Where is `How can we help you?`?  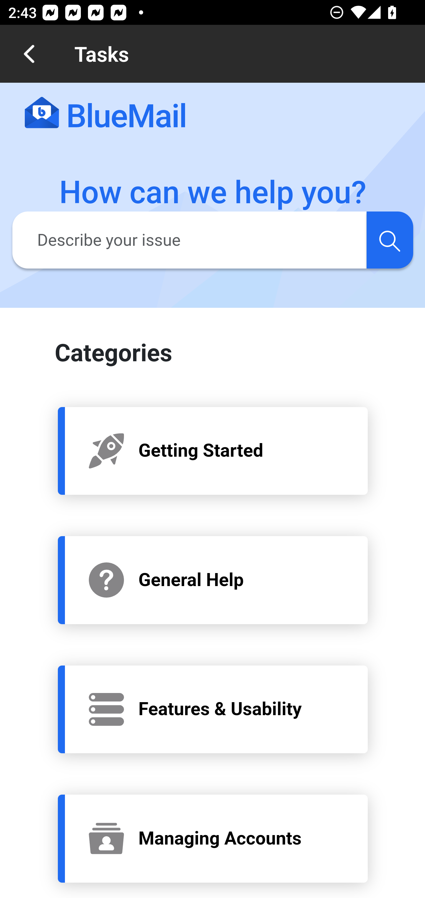 How can we help you? is located at coordinates (213, 193).